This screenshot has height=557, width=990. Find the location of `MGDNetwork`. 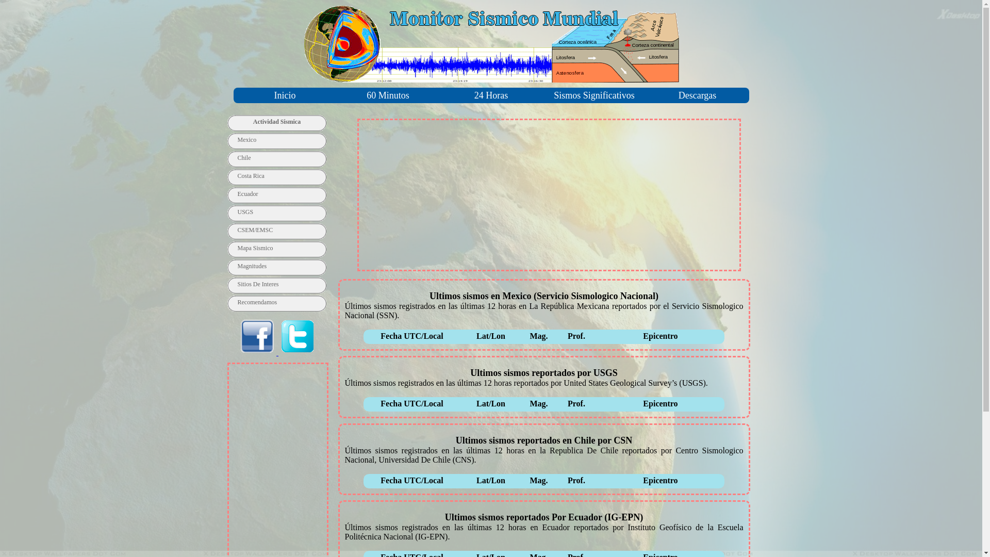

MGDNetwork is located at coordinates (34, 12).